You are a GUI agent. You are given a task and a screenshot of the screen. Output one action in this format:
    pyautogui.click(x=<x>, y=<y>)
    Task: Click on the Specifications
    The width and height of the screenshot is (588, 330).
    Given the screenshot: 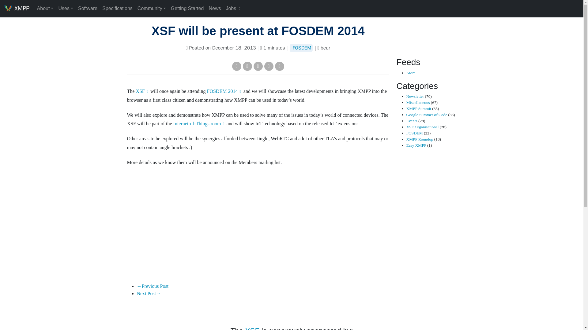 What is the action you would take?
    pyautogui.click(x=118, y=8)
    